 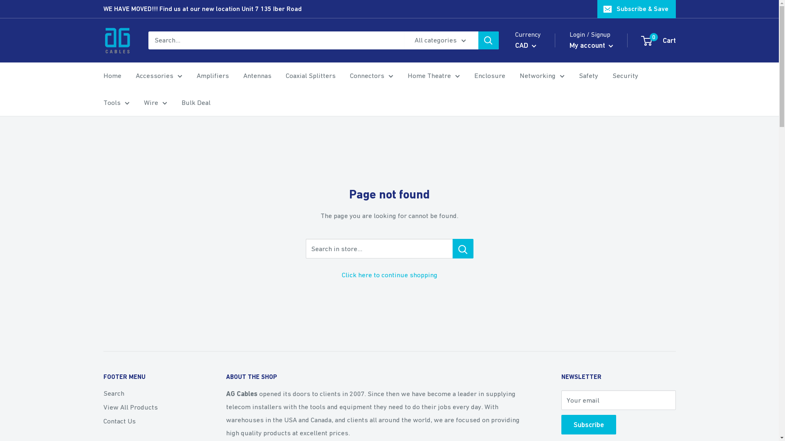 What do you see at coordinates (112, 76) in the screenshot?
I see `Home` at bounding box center [112, 76].